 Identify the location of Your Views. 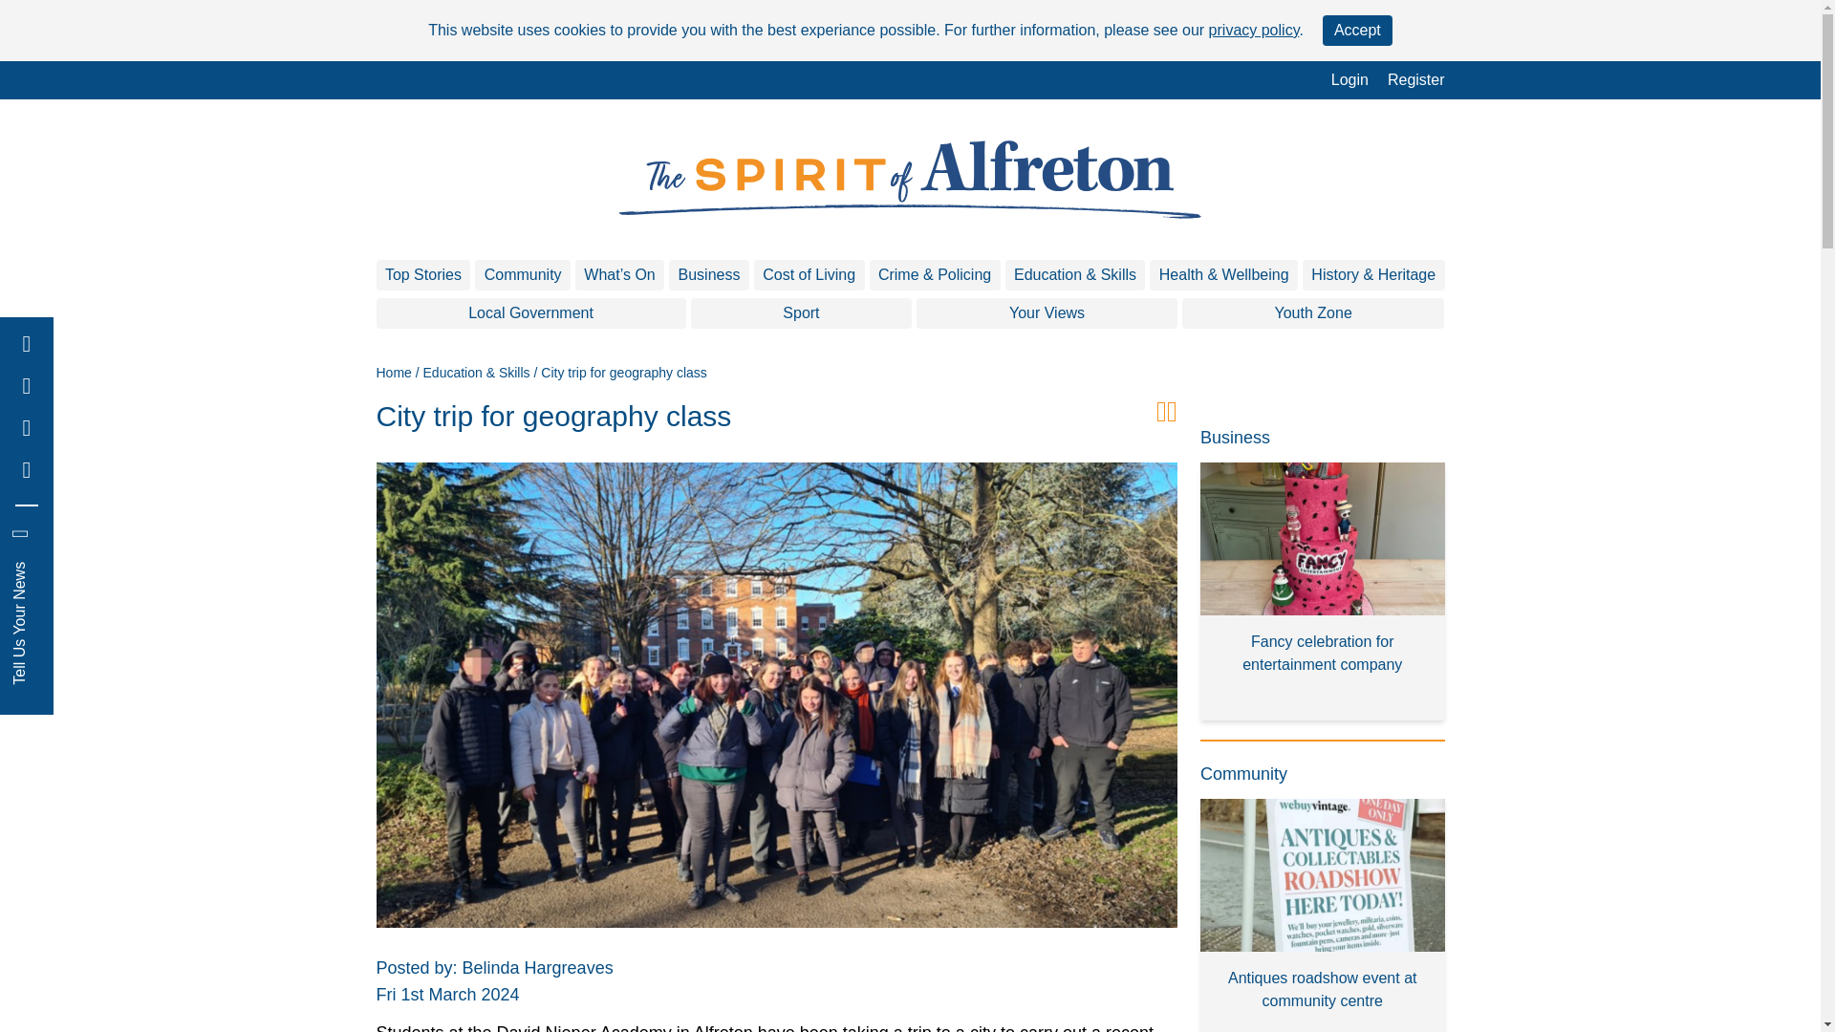
(1047, 313).